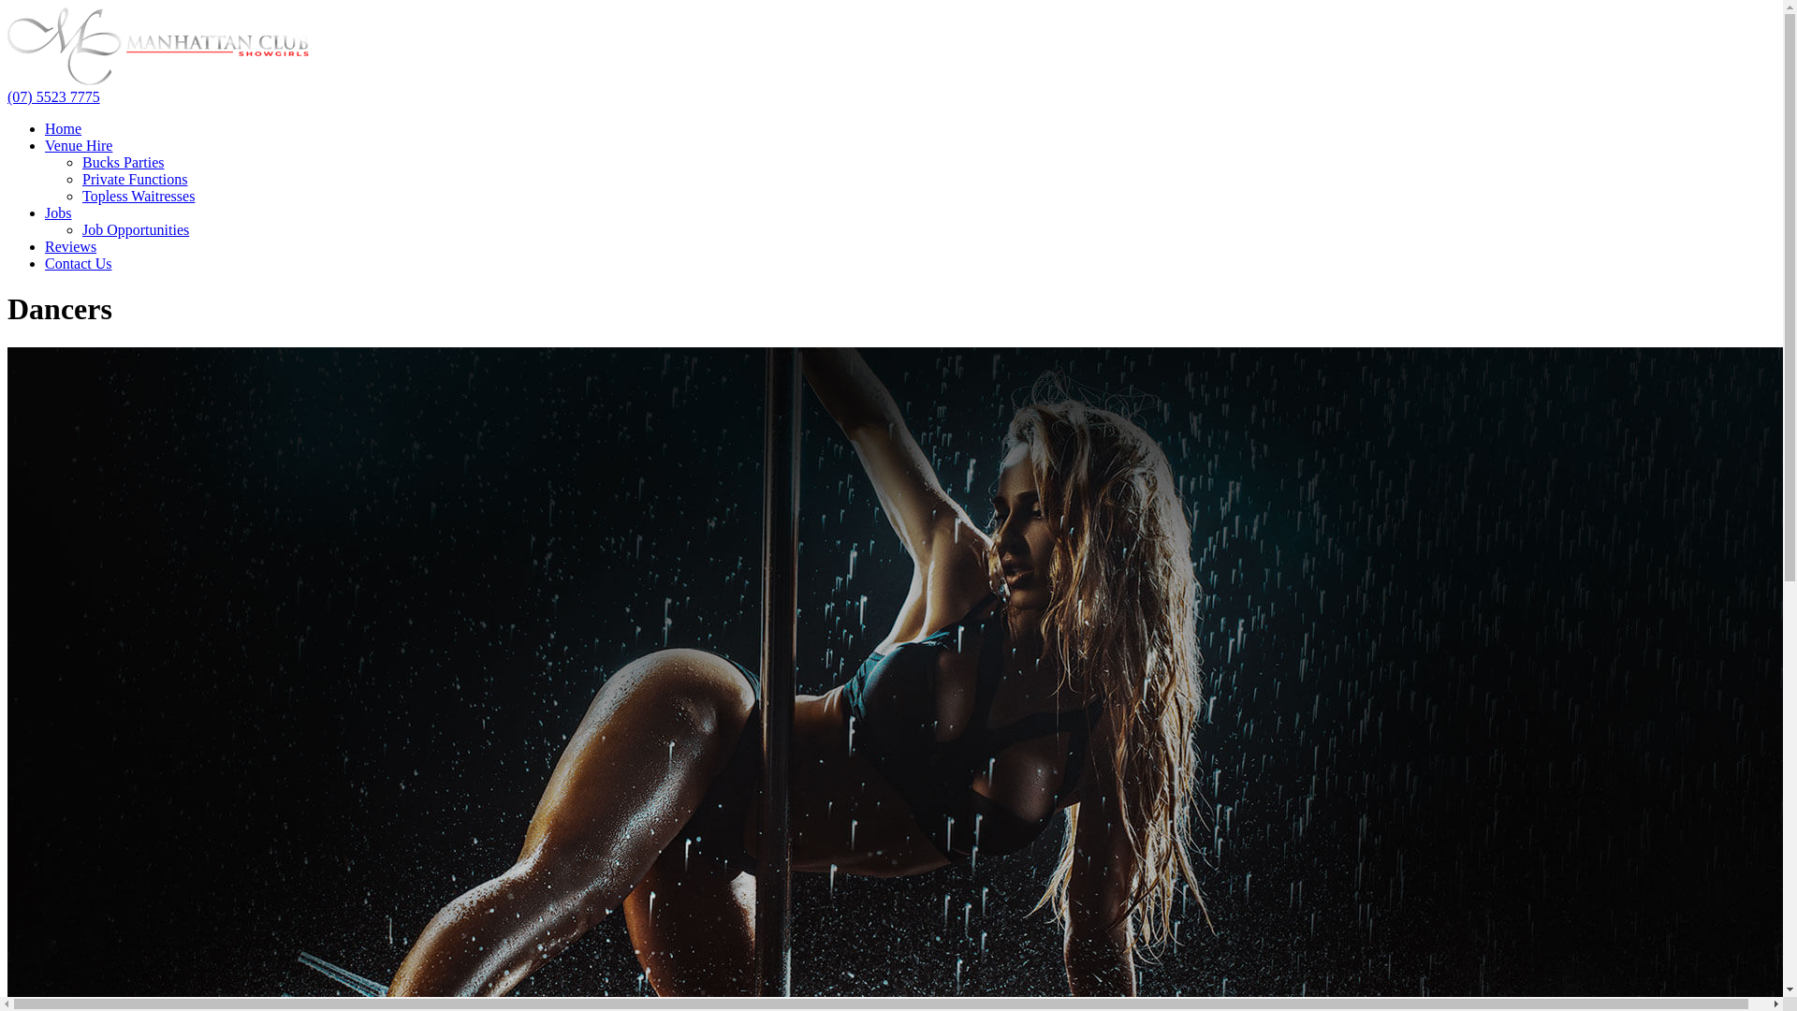  Describe the element at coordinates (64, 129) in the screenshot. I see `Home` at that location.